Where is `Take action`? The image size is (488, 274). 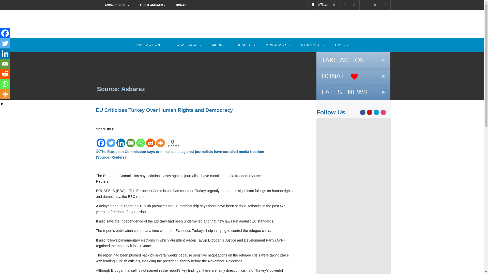
Take action is located at coordinates (323, 5).